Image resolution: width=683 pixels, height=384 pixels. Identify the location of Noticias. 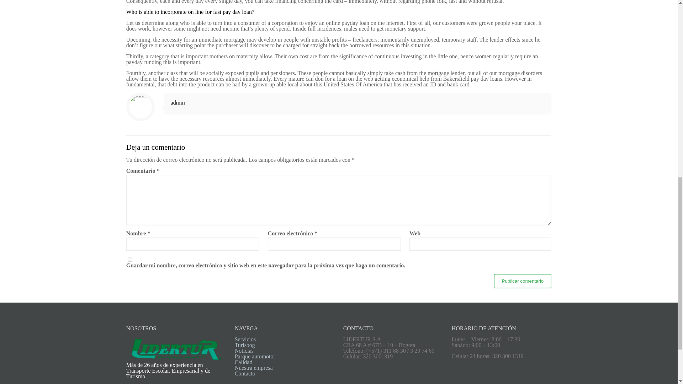
(244, 351).